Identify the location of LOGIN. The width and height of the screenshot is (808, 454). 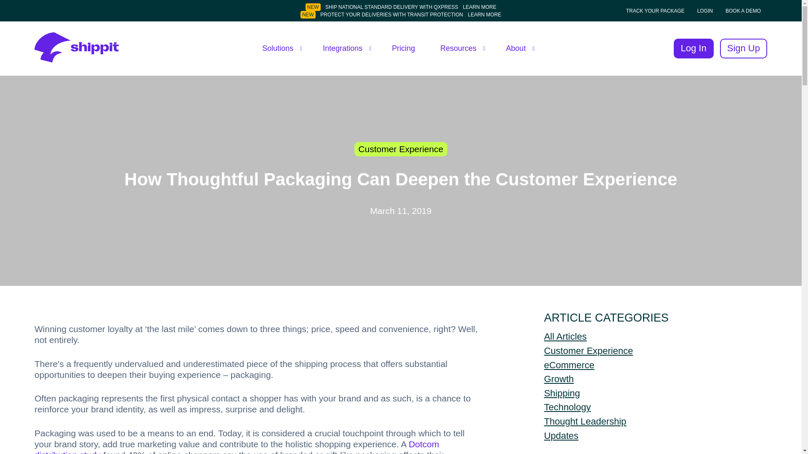
(705, 10).